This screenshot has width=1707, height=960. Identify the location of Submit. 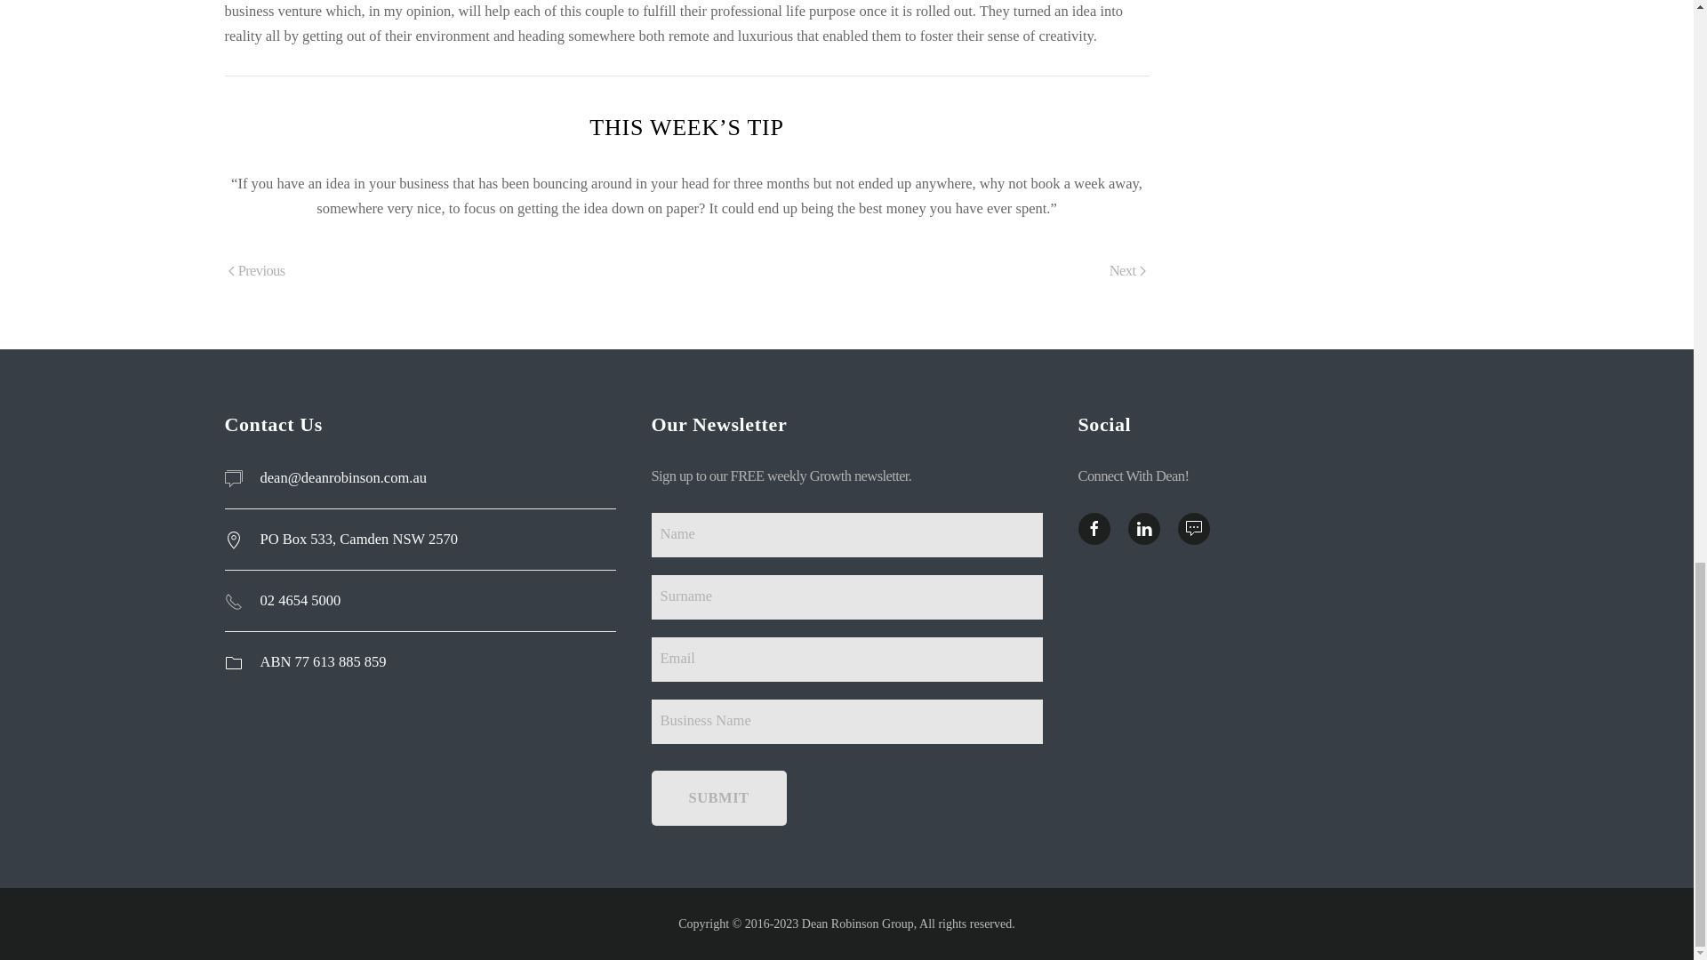
(717, 798).